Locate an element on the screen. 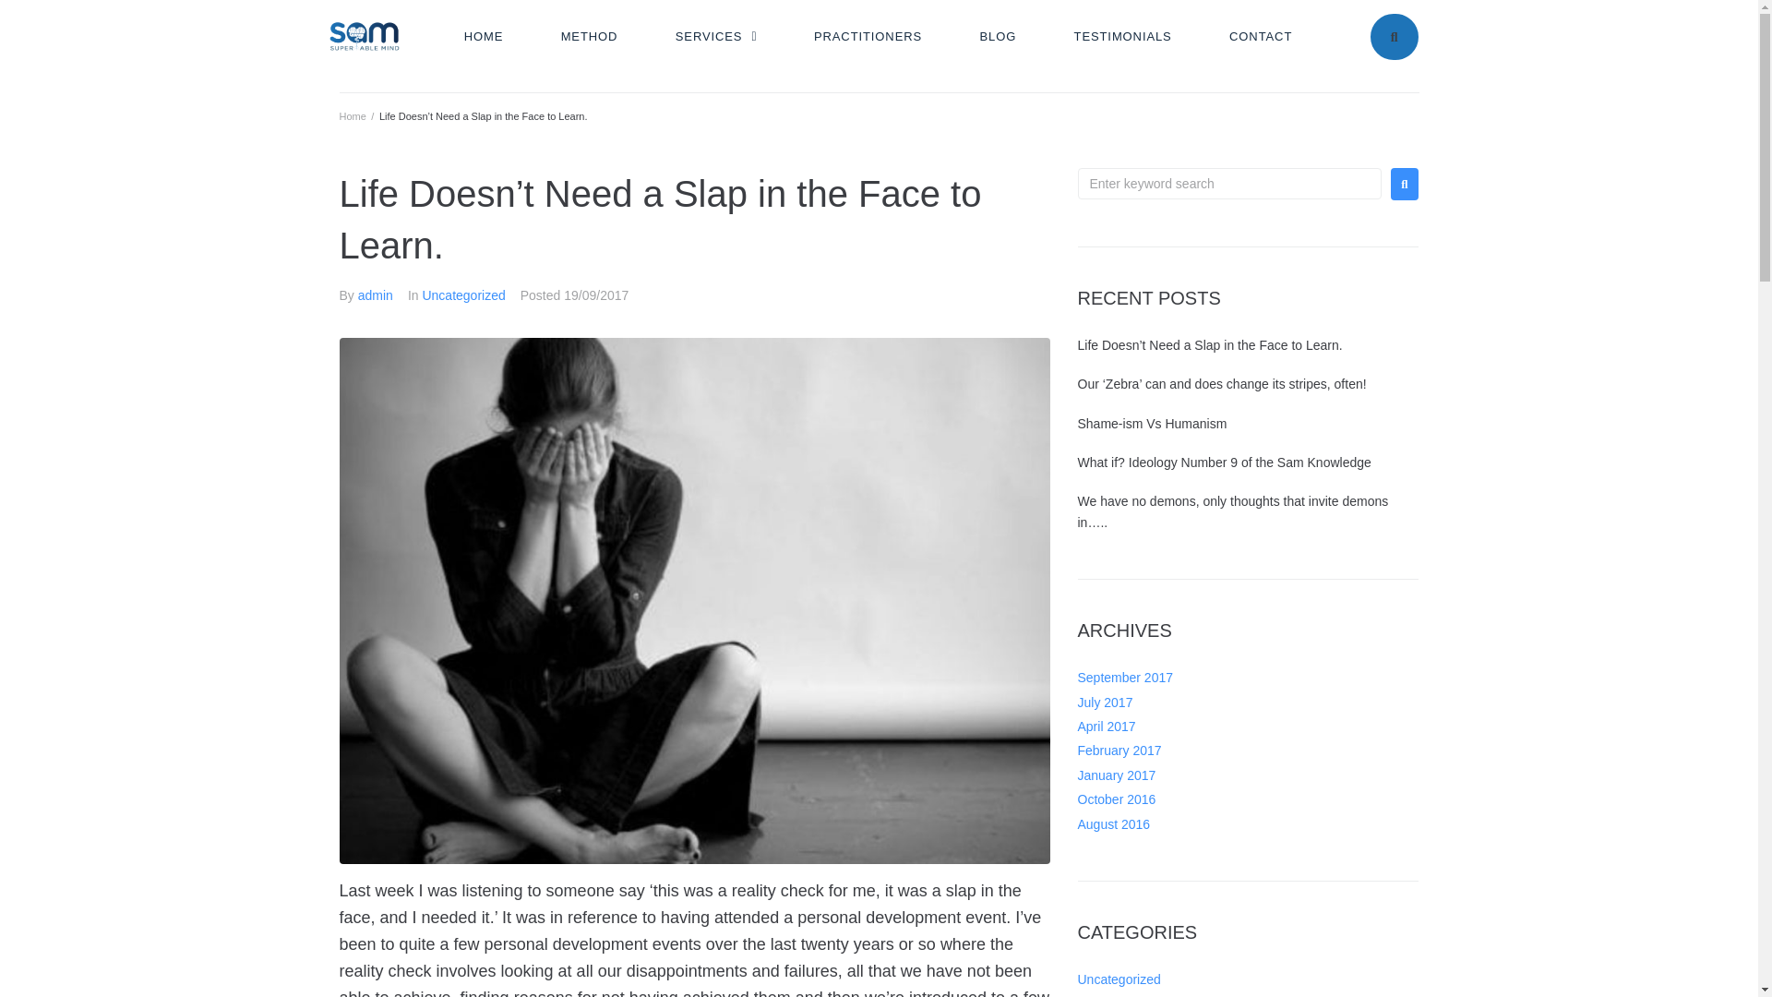 The height and width of the screenshot is (997, 1772). October 2016 is located at coordinates (1117, 799).